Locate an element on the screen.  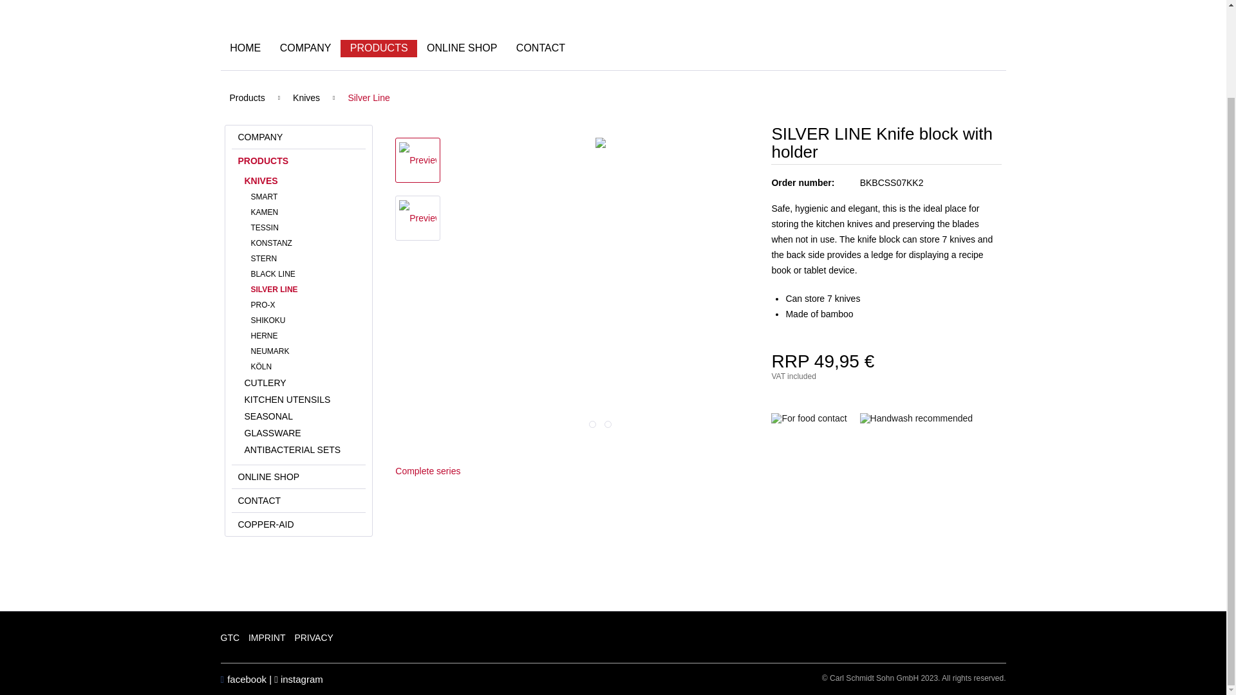
BLACK LINE is located at coordinates (305, 274).